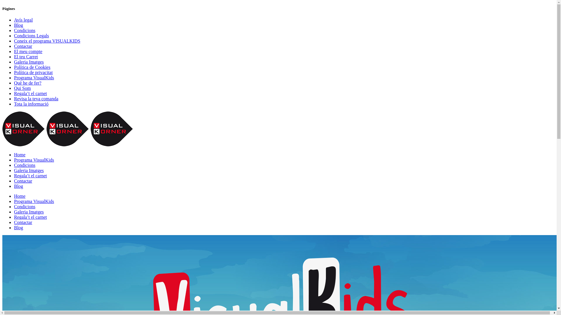  I want to click on El teu Carret, so click(26, 57).